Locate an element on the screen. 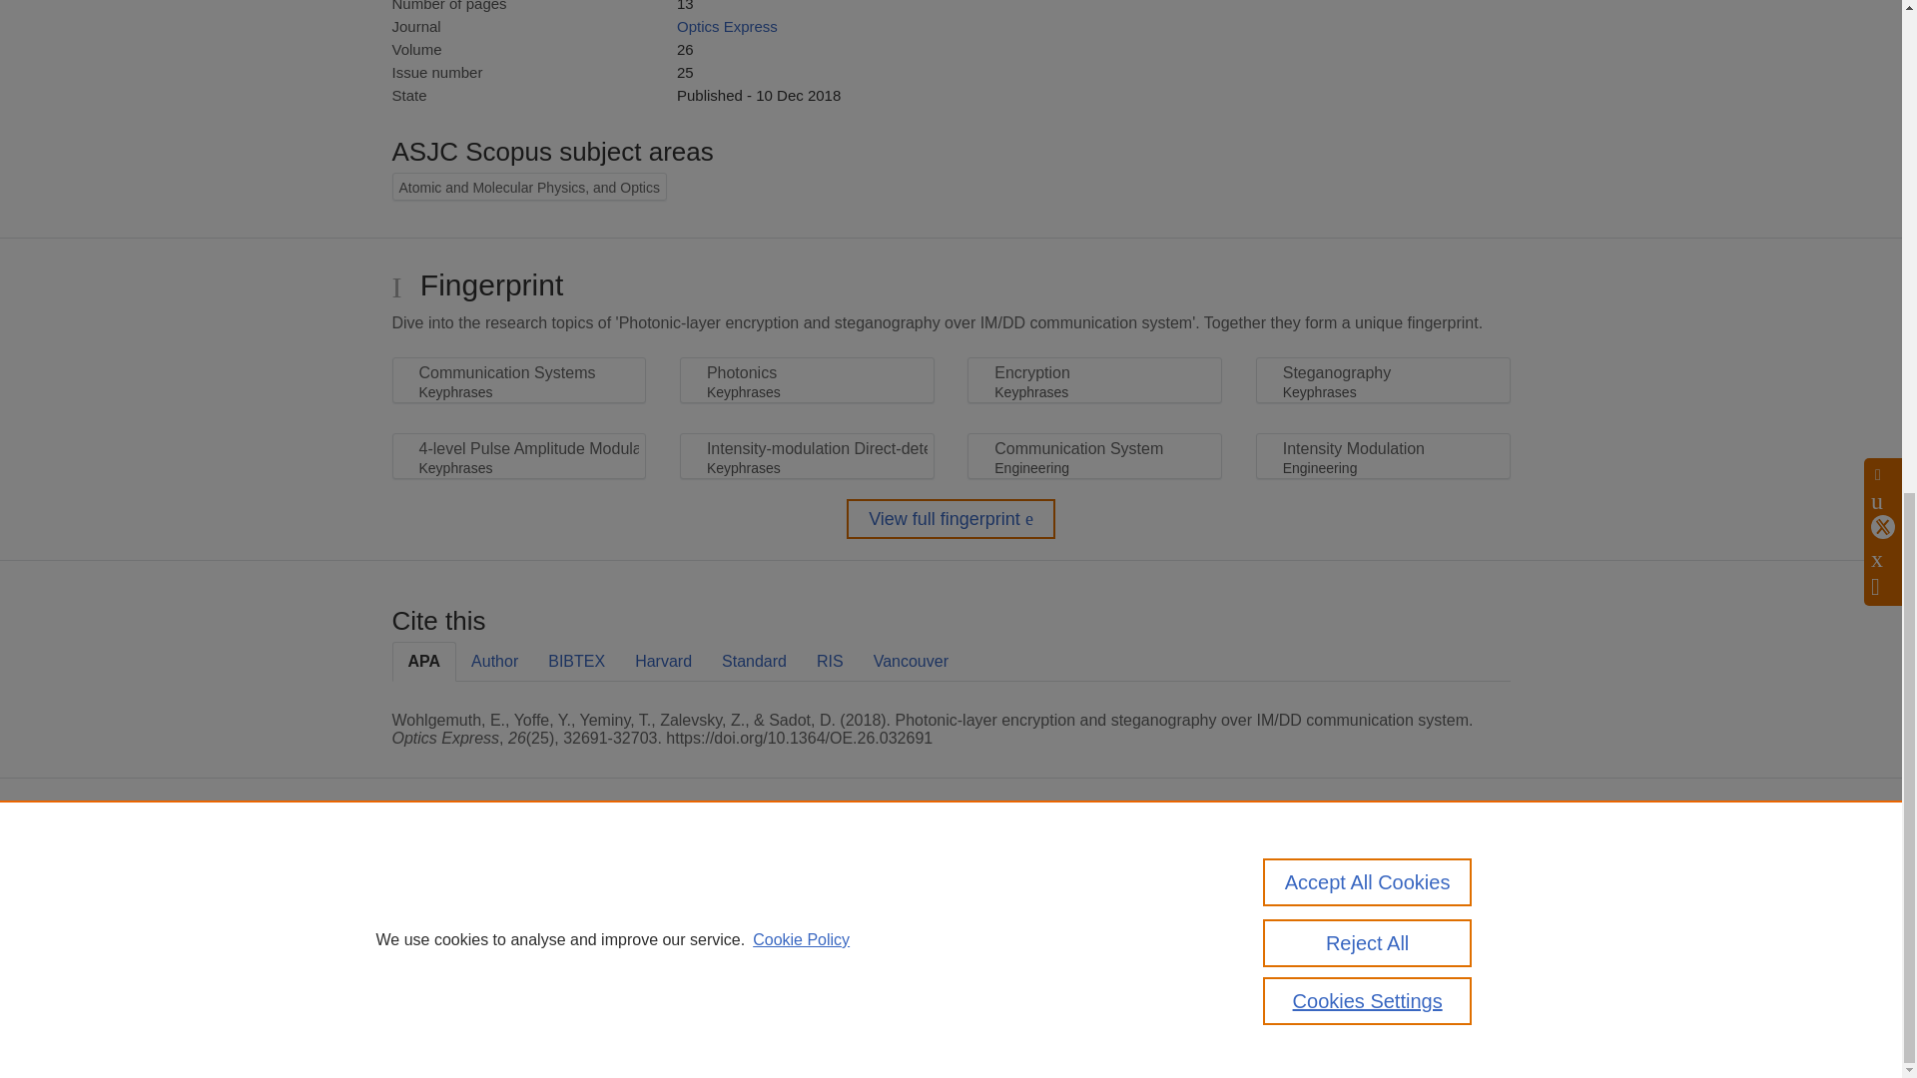 This screenshot has height=1078, width=1917. View full fingerprint is located at coordinates (951, 519).